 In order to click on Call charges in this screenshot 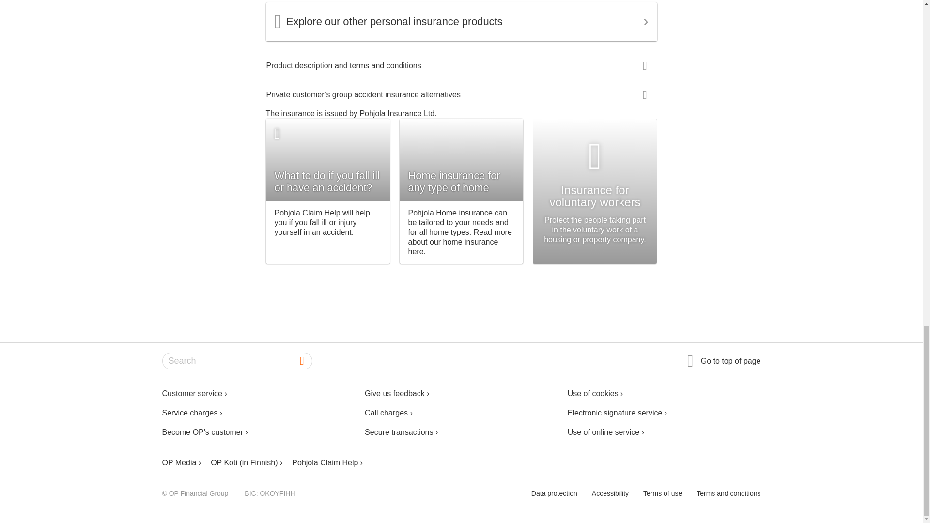, I will do `click(461, 413)`.